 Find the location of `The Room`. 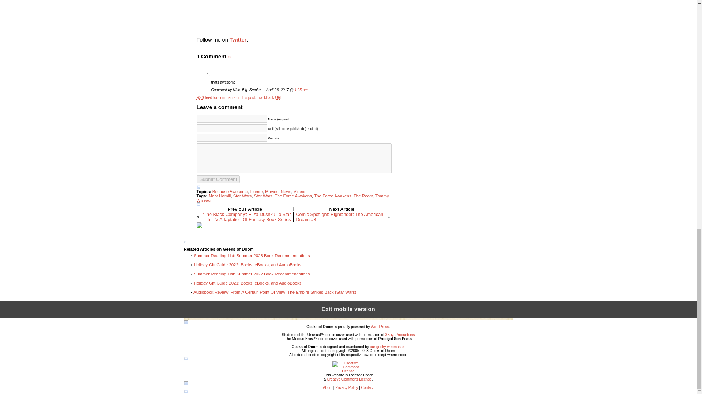

The Room is located at coordinates (363, 196).